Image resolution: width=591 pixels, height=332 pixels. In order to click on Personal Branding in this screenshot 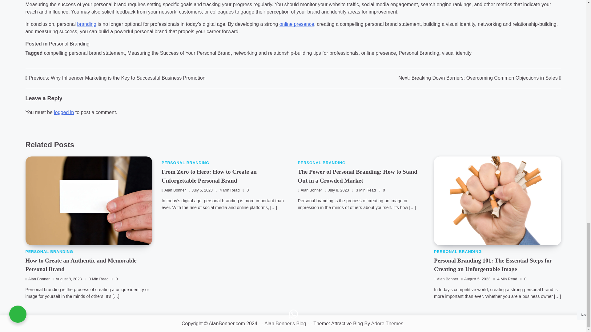, I will do `click(419, 53)`.